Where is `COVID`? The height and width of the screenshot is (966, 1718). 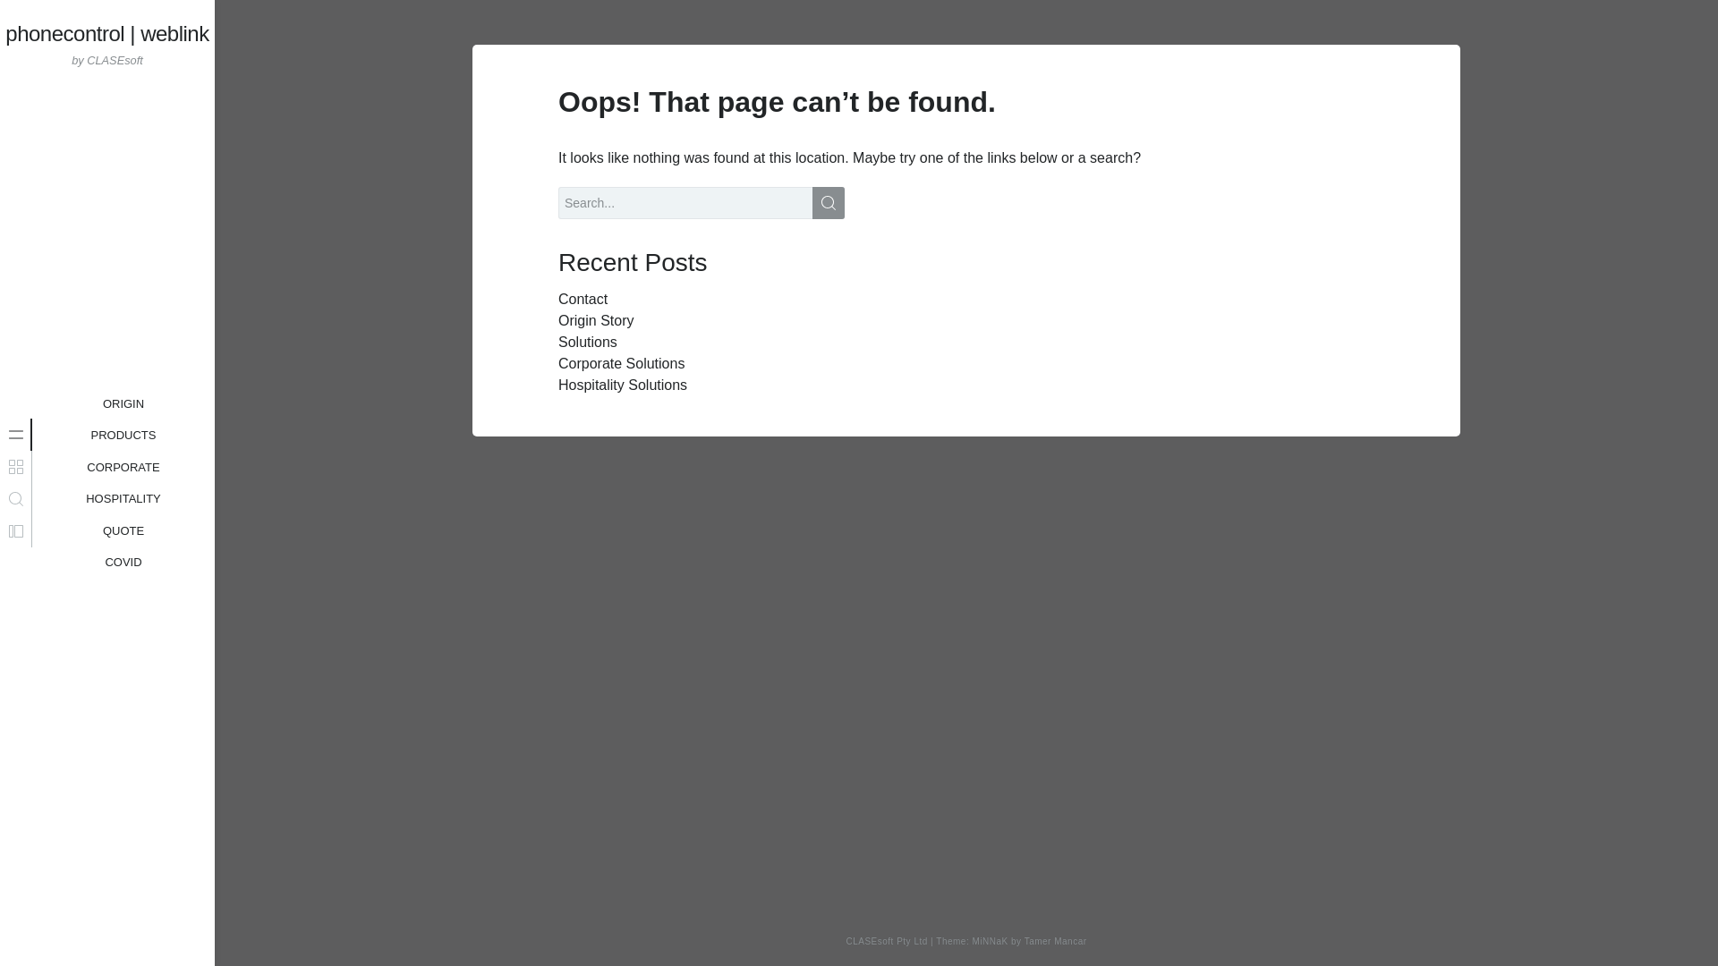
COVID is located at coordinates (123, 562).